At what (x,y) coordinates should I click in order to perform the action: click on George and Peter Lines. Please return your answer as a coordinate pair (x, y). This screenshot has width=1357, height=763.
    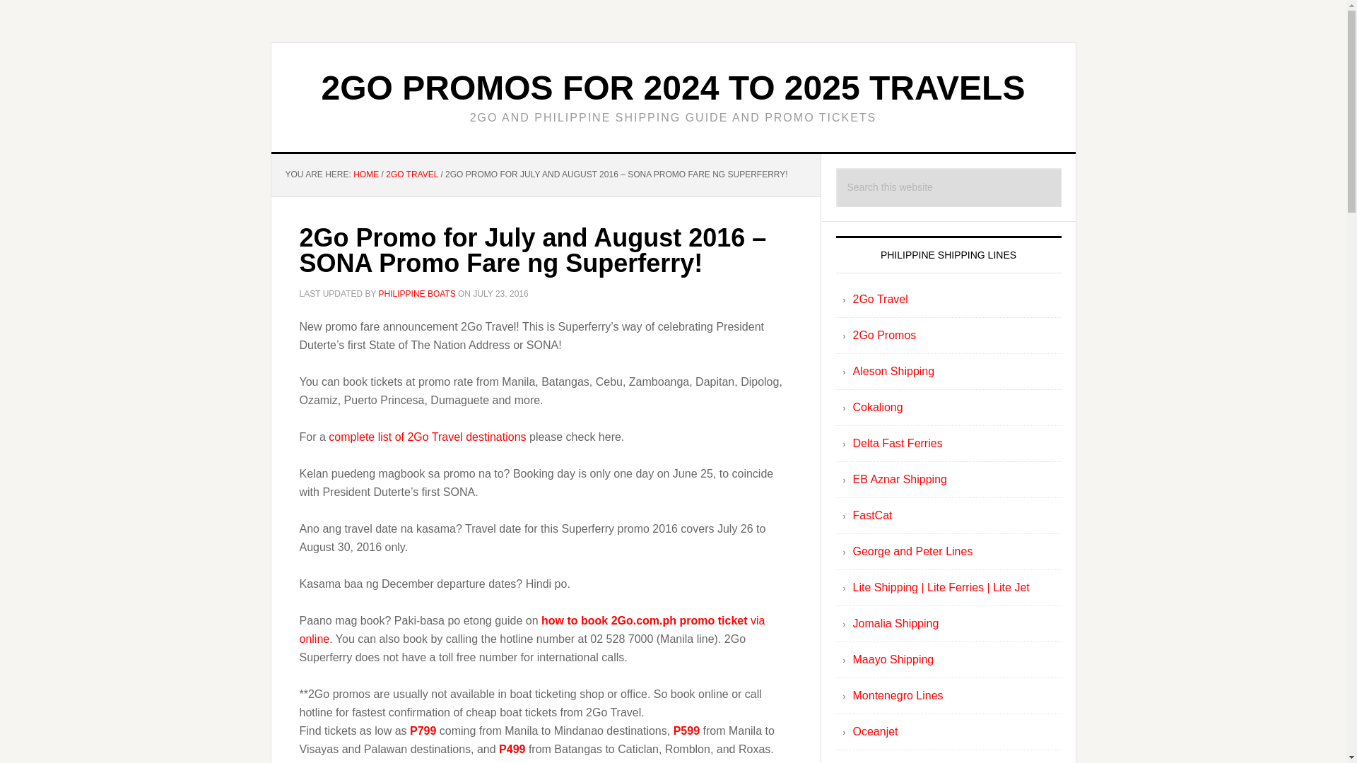
    Looking at the image, I should click on (912, 551).